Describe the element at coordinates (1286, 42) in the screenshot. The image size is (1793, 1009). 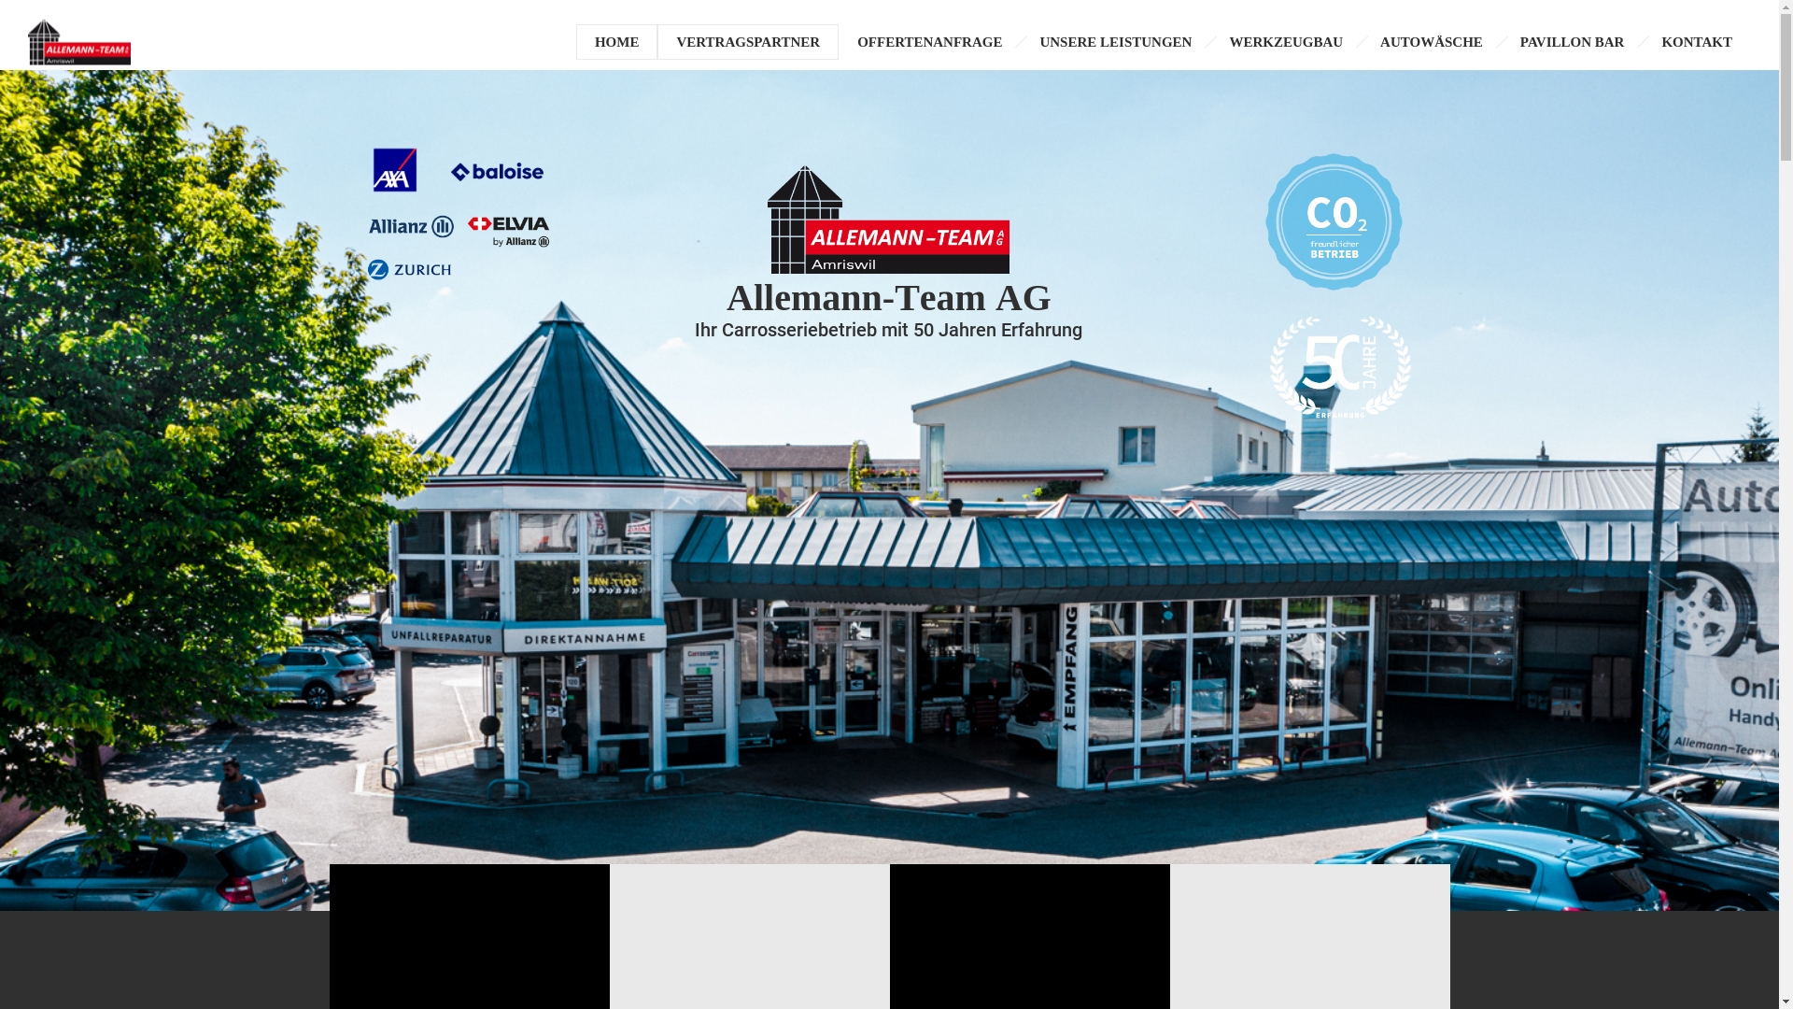
I see `WERKZEUGBAU` at that location.